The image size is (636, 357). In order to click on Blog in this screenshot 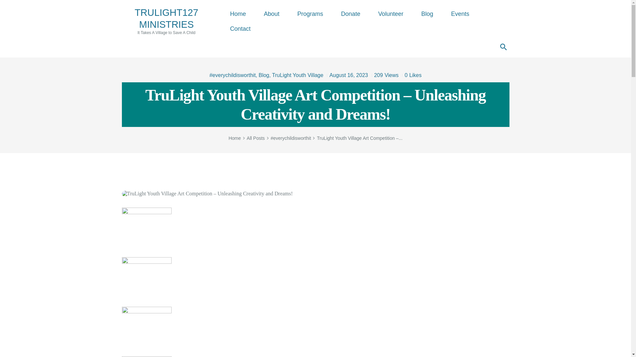, I will do `click(460, 14)`.